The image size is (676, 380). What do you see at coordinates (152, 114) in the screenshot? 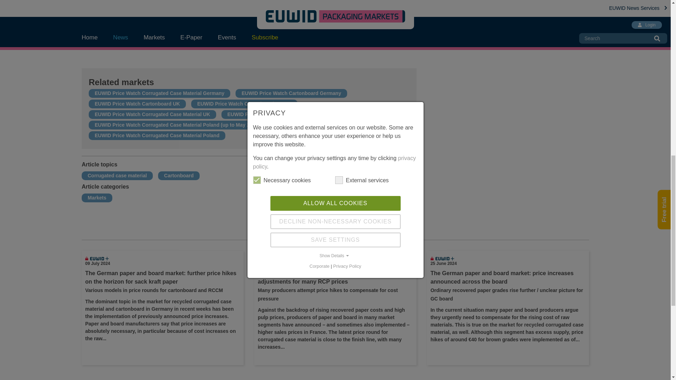
I see `EUWID Price Watch Corrugated Case Material UK` at bounding box center [152, 114].